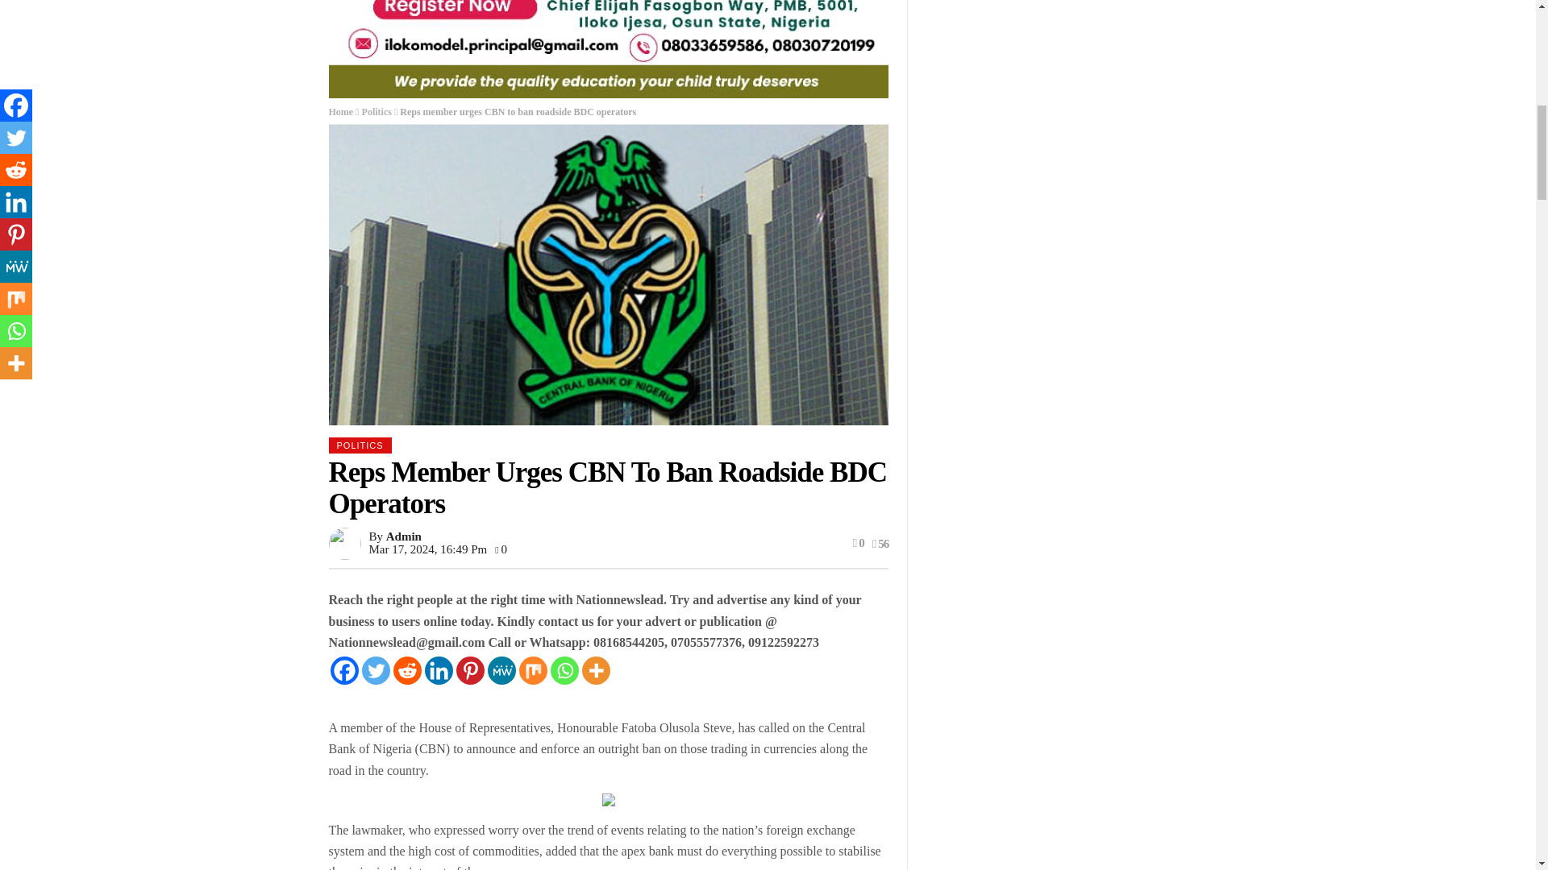  What do you see at coordinates (403, 536) in the screenshot?
I see `Posts by admin` at bounding box center [403, 536].